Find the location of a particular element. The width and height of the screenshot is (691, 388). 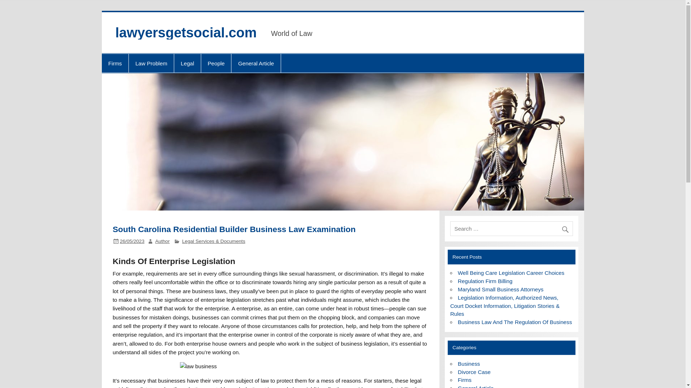

People is located at coordinates (216, 63).